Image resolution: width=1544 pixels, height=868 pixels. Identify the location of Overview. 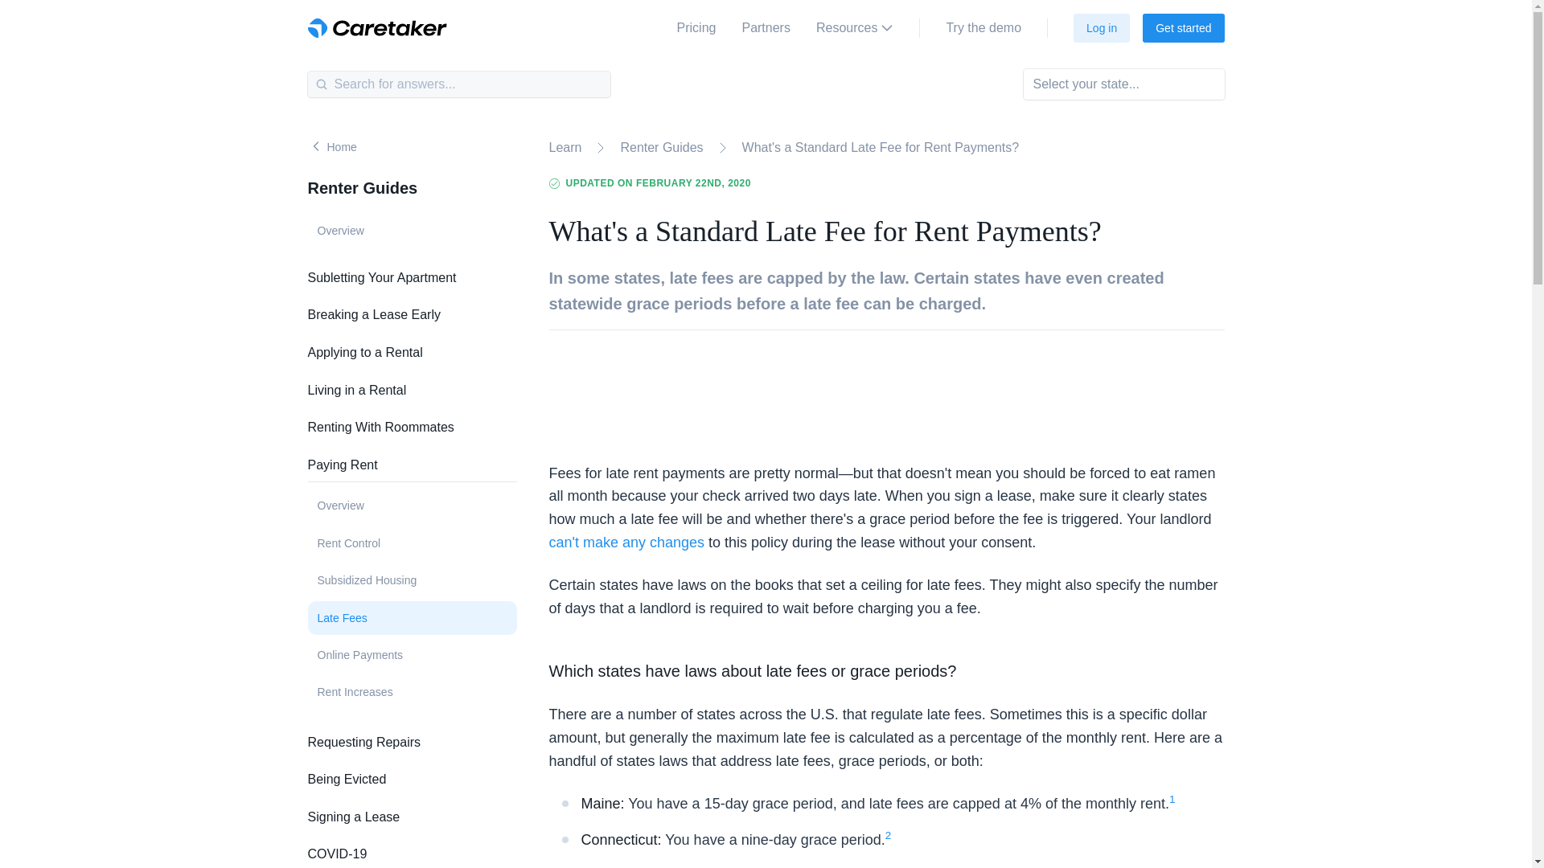
(412, 230).